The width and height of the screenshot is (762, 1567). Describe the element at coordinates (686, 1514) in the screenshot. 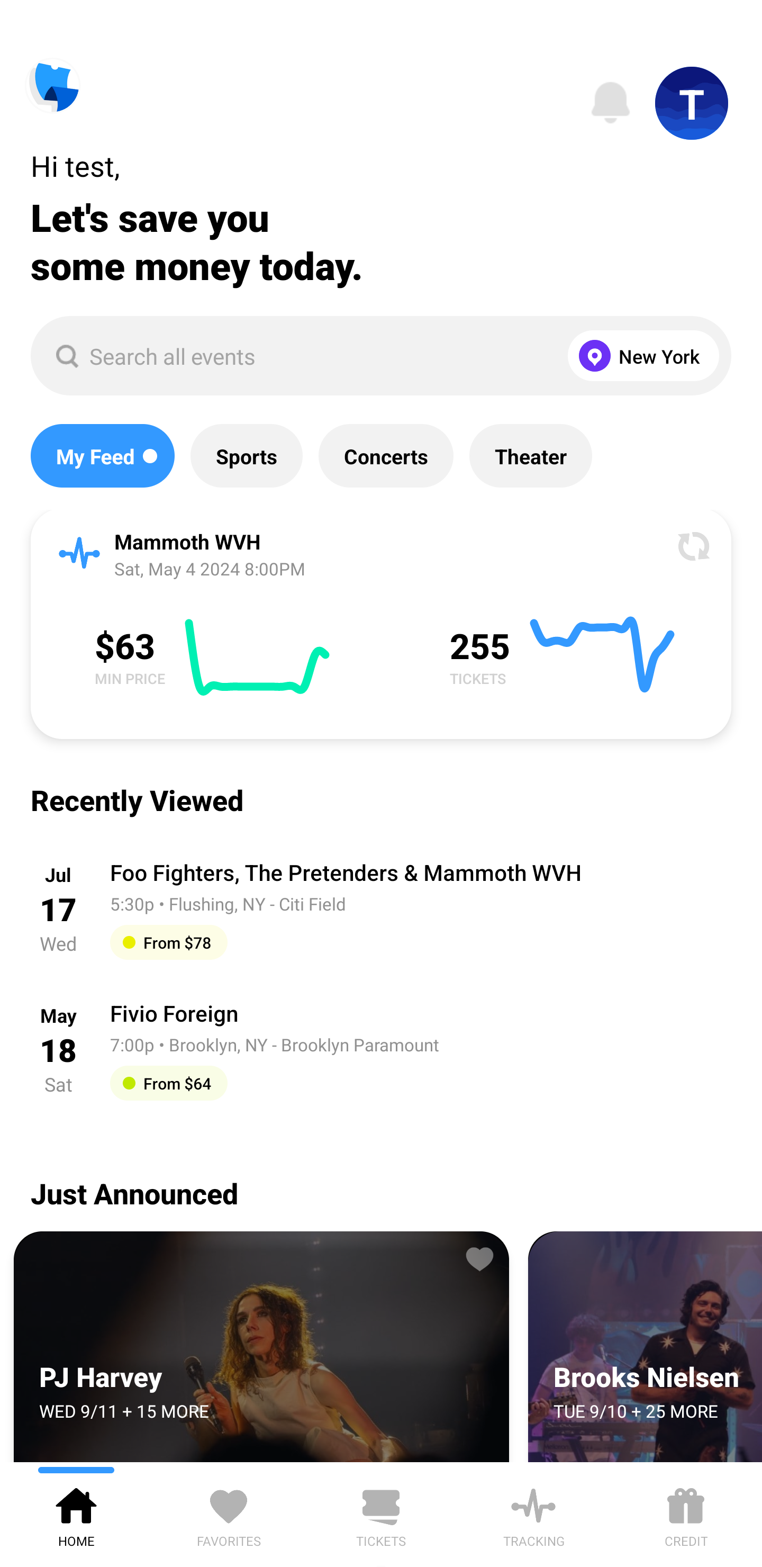

I see `CREDIT` at that location.